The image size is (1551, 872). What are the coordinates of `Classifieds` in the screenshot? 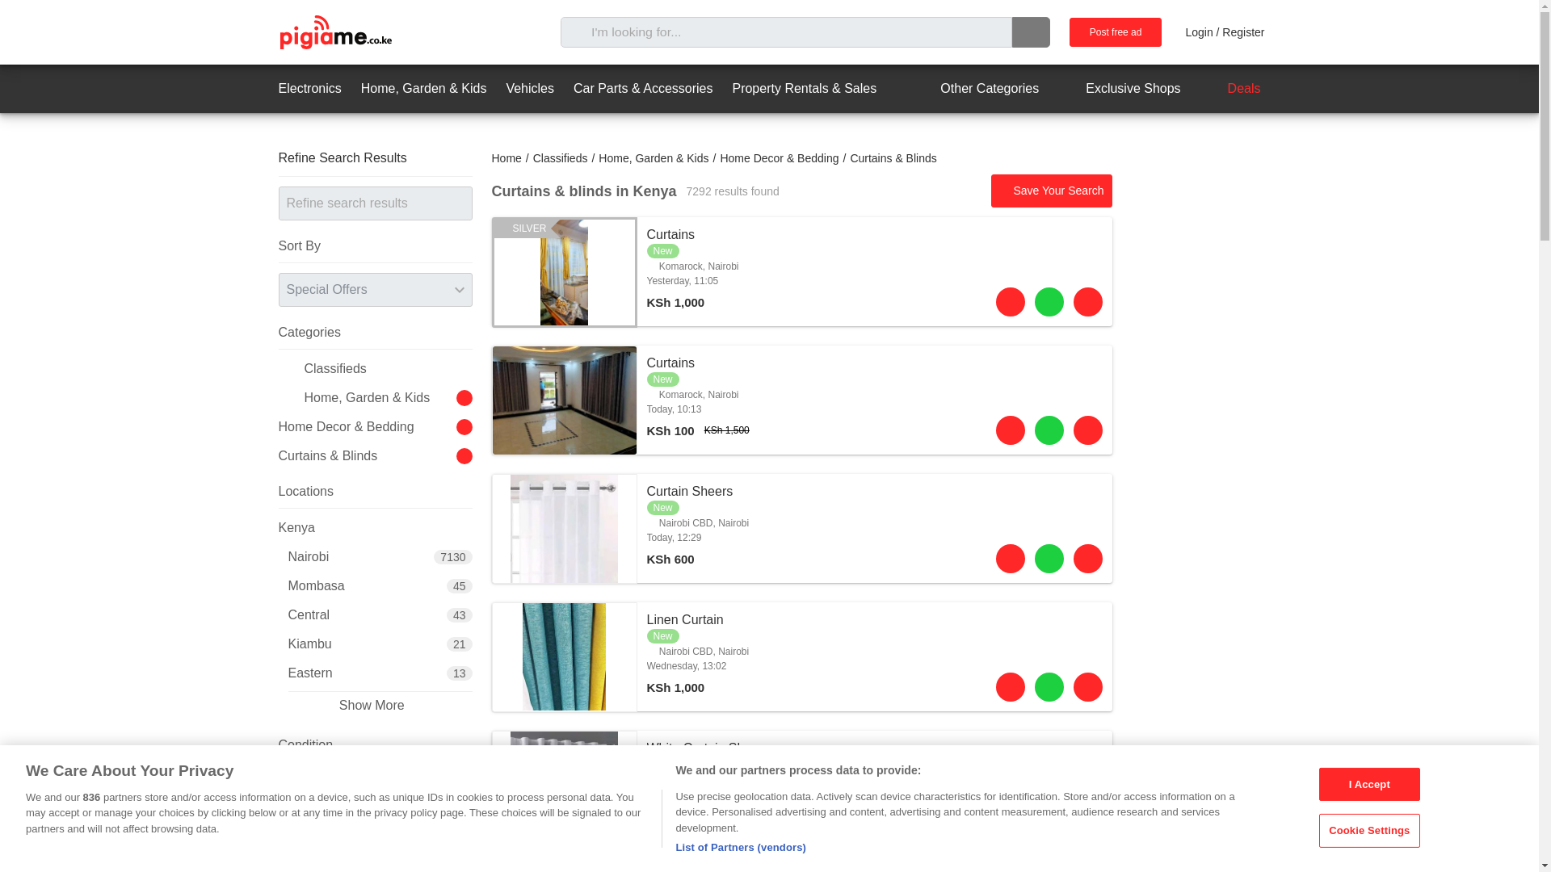 It's located at (561, 158).